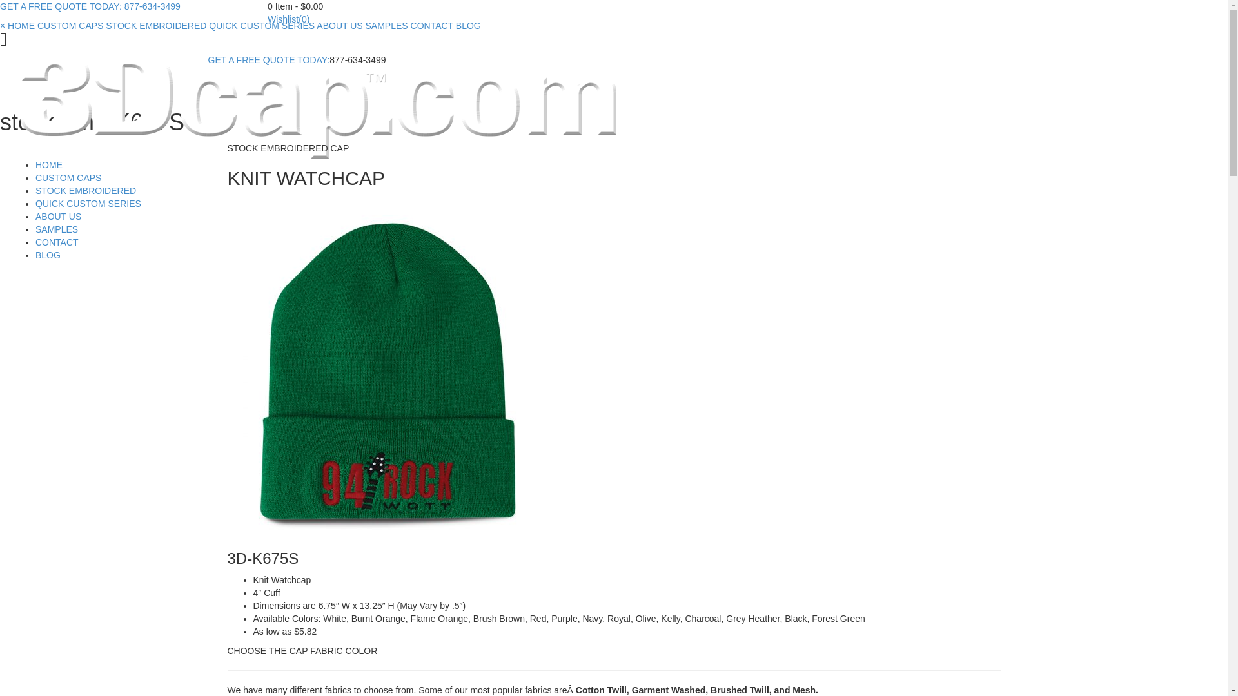  I want to click on GET A FREE QUOTE TODAY:, so click(61, 6).